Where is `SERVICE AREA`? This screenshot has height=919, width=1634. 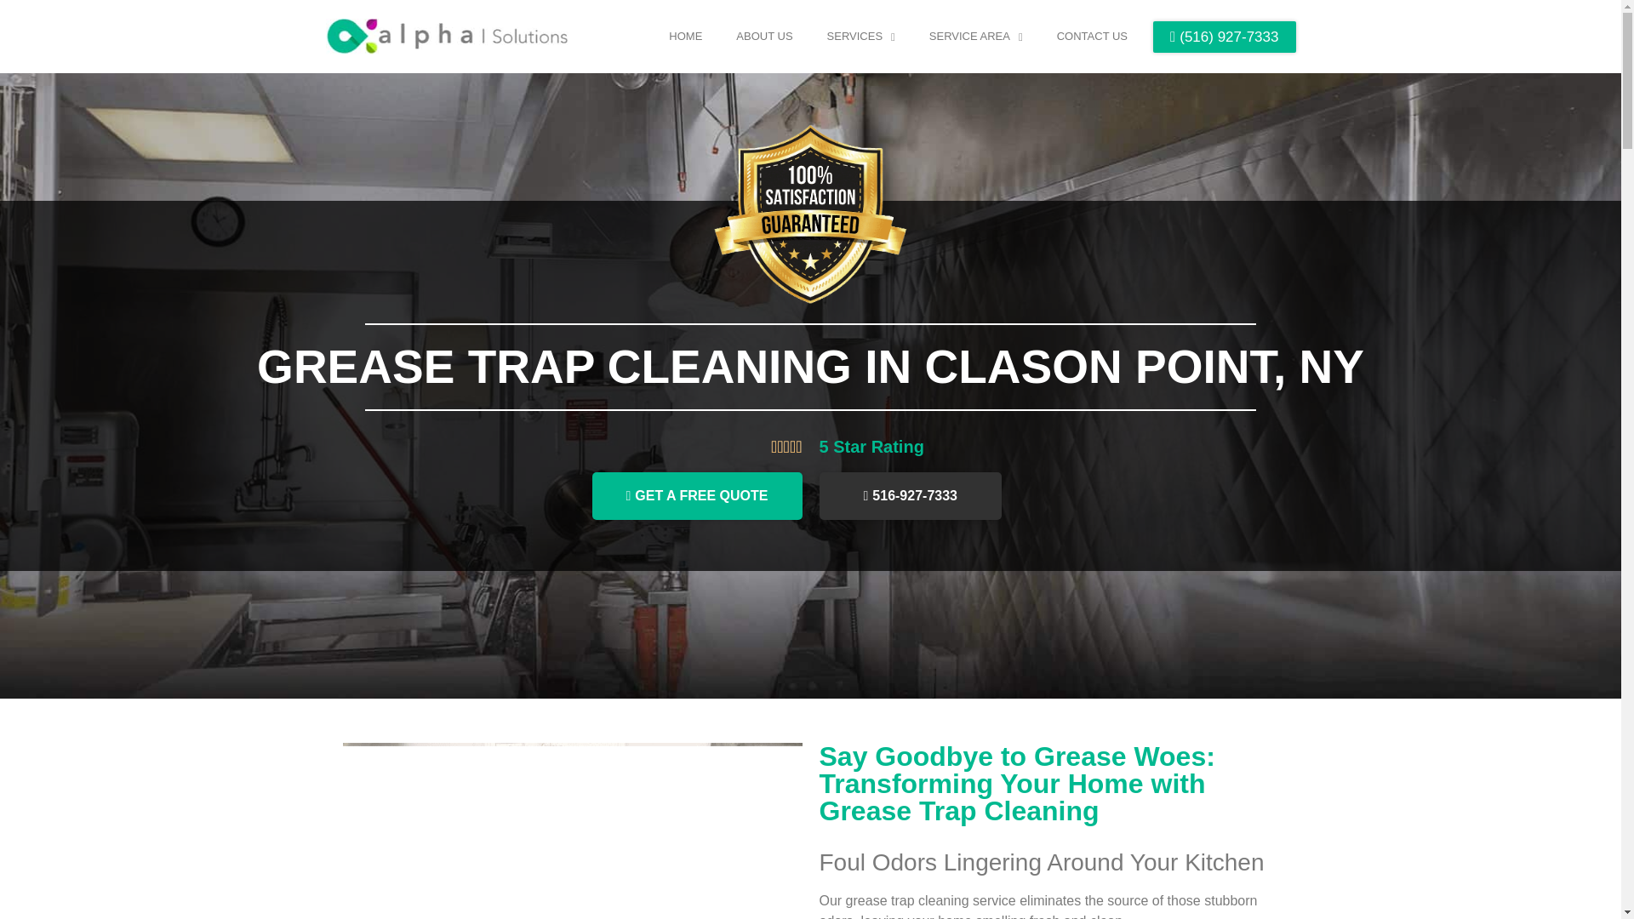
SERVICE AREA is located at coordinates (975, 36).